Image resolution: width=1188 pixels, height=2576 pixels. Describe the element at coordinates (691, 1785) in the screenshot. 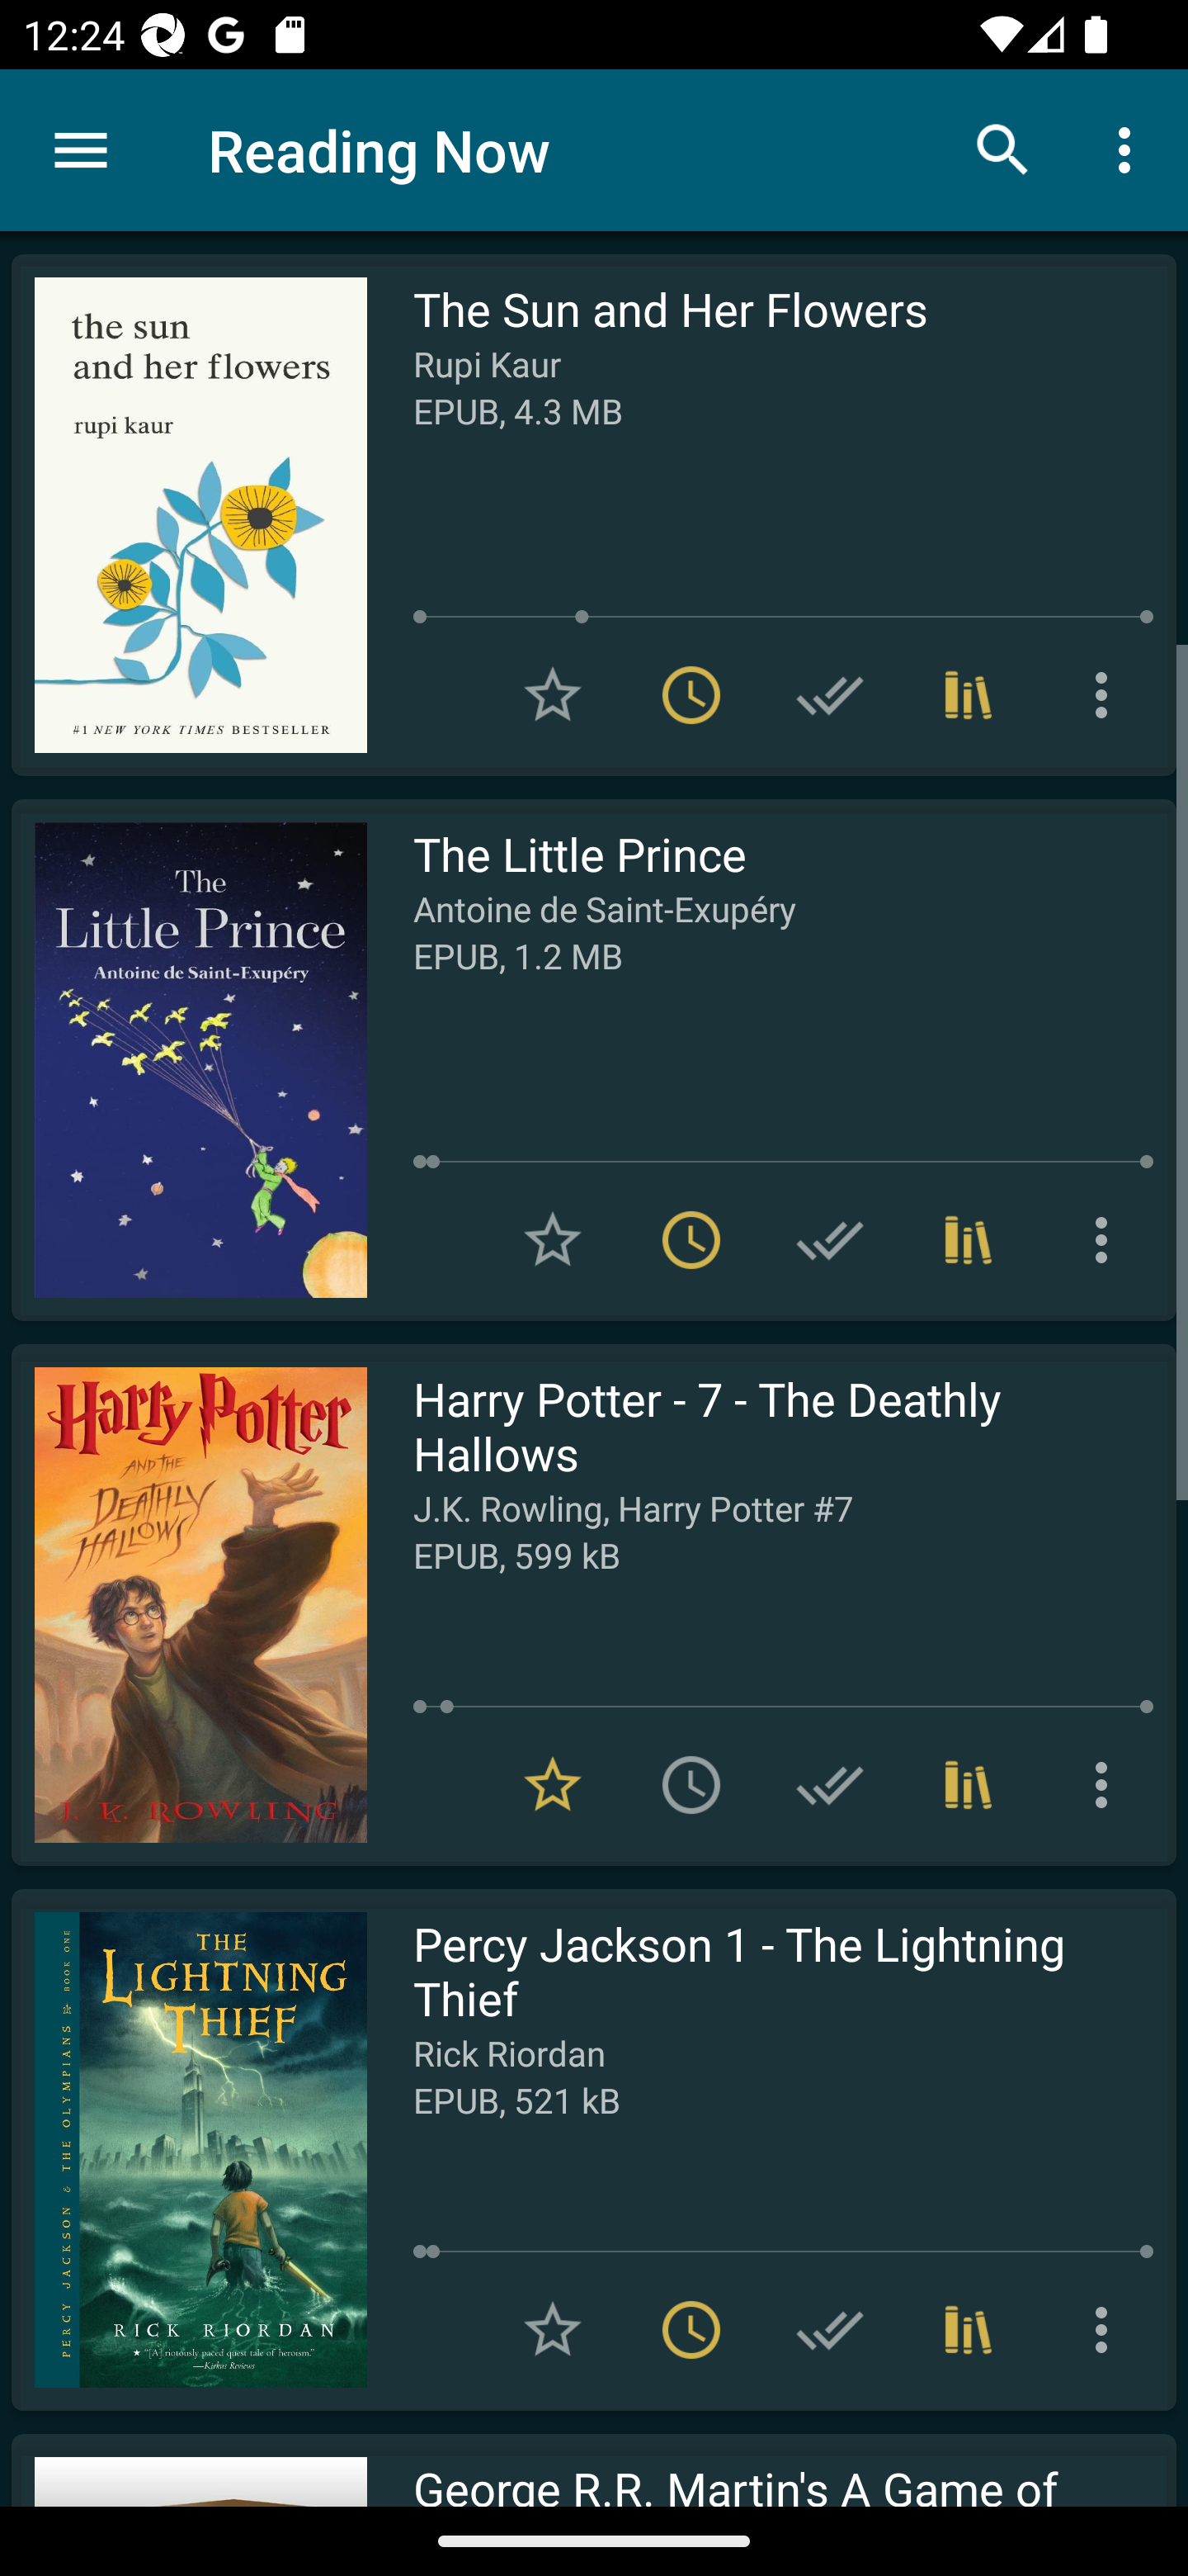

I see `Add to To read` at that location.